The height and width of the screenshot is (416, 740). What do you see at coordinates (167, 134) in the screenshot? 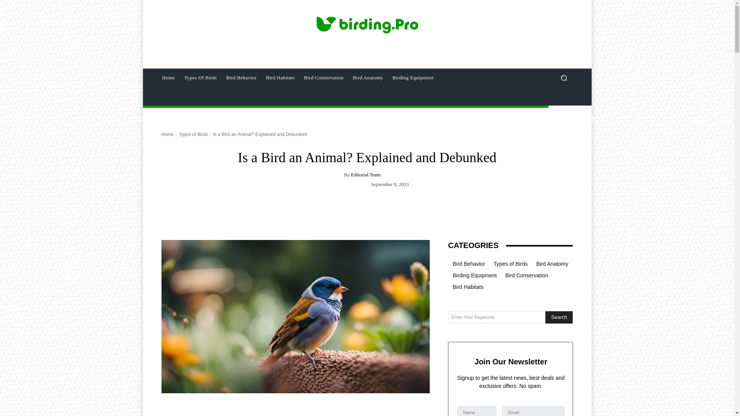
I see `Home` at bounding box center [167, 134].